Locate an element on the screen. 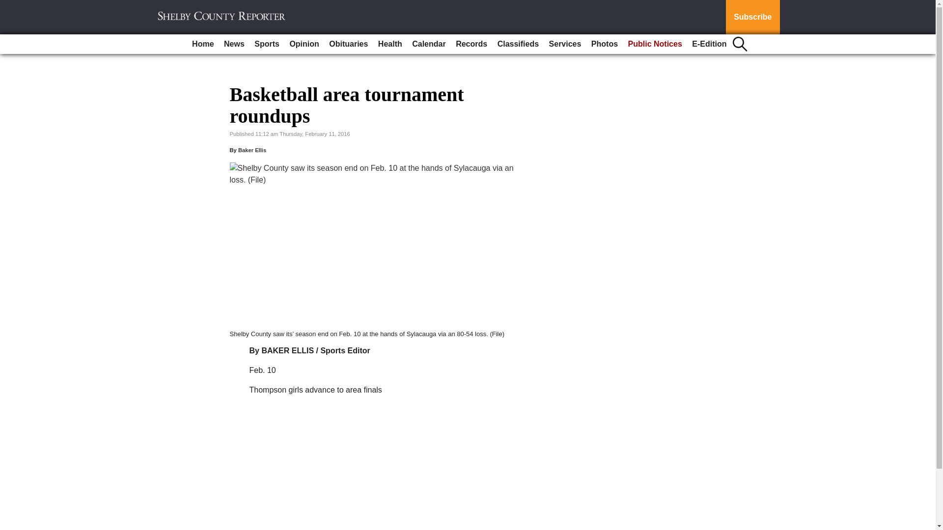 The height and width of the screenshot is (530, 943). Services is located at coordinates (565, 44).